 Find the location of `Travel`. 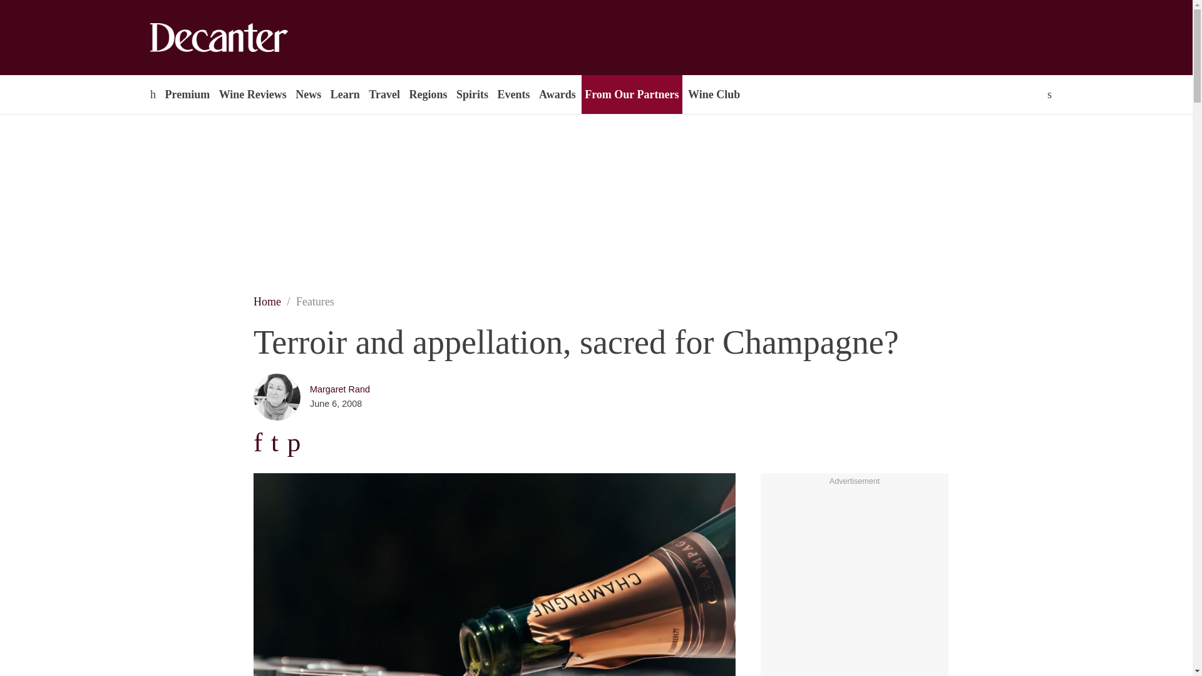

Travel is located at coordinates (384, 94).